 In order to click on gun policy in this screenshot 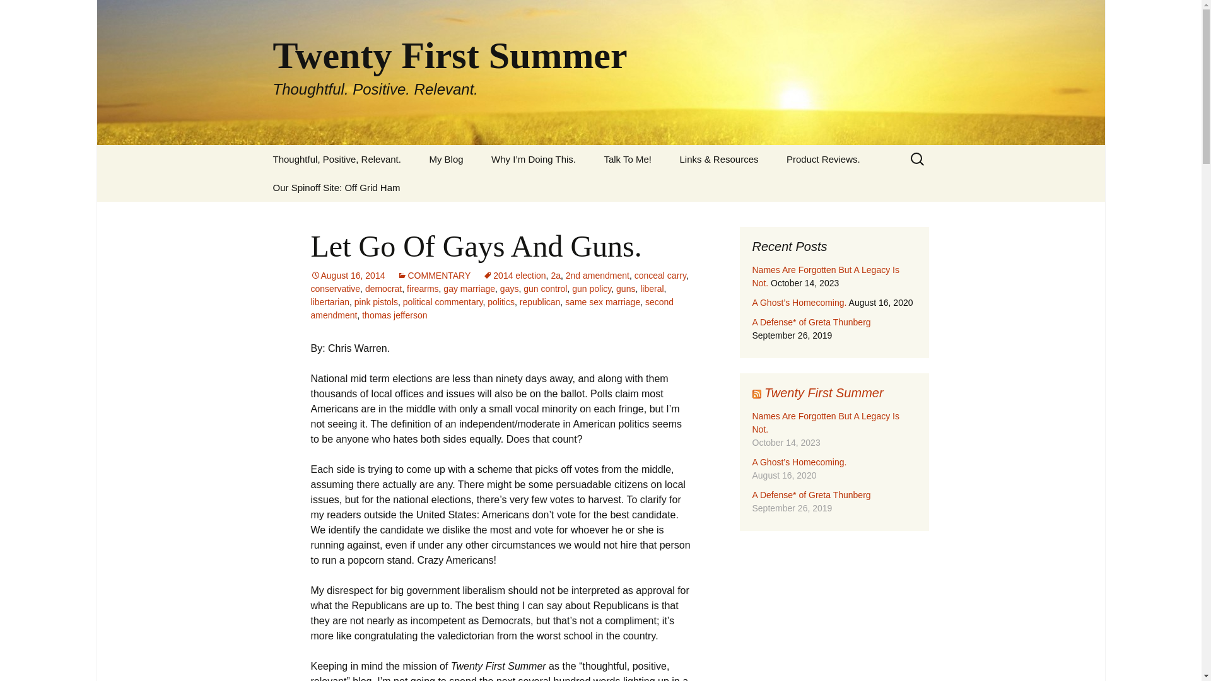, I will do `click(592, 289)`.